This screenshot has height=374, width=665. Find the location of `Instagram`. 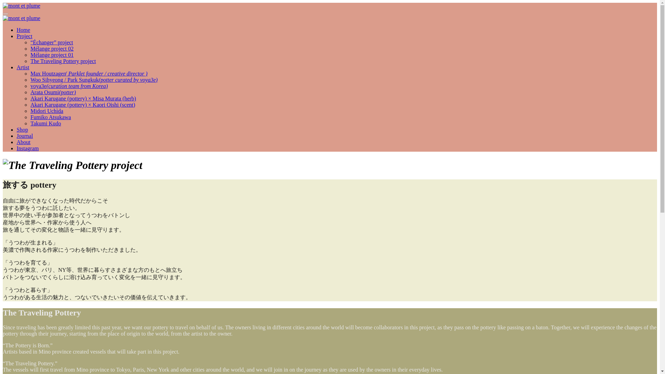

Instagram is located at coordinates (28, 148).